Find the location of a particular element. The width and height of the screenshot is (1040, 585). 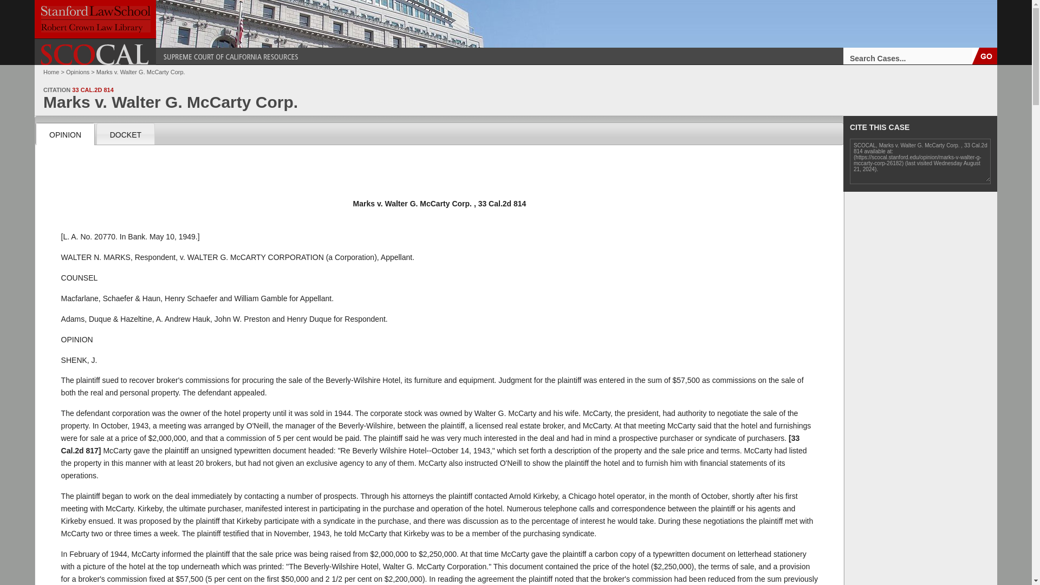

Search Cases... is located at coordinates (908, 55).